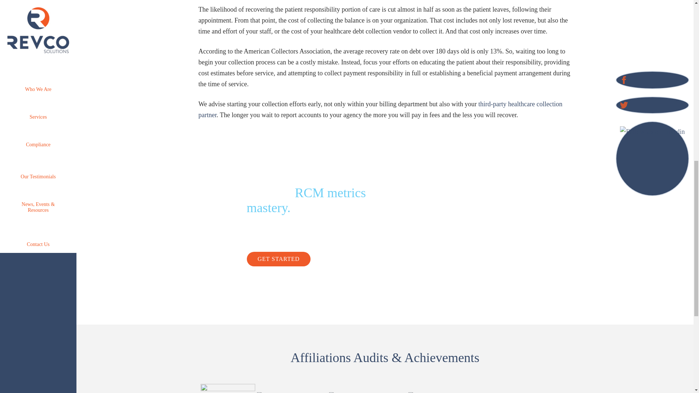 This screenshot has height=393, width=699. I want to click on third-party healthcare collection partner, so click(380, 110).